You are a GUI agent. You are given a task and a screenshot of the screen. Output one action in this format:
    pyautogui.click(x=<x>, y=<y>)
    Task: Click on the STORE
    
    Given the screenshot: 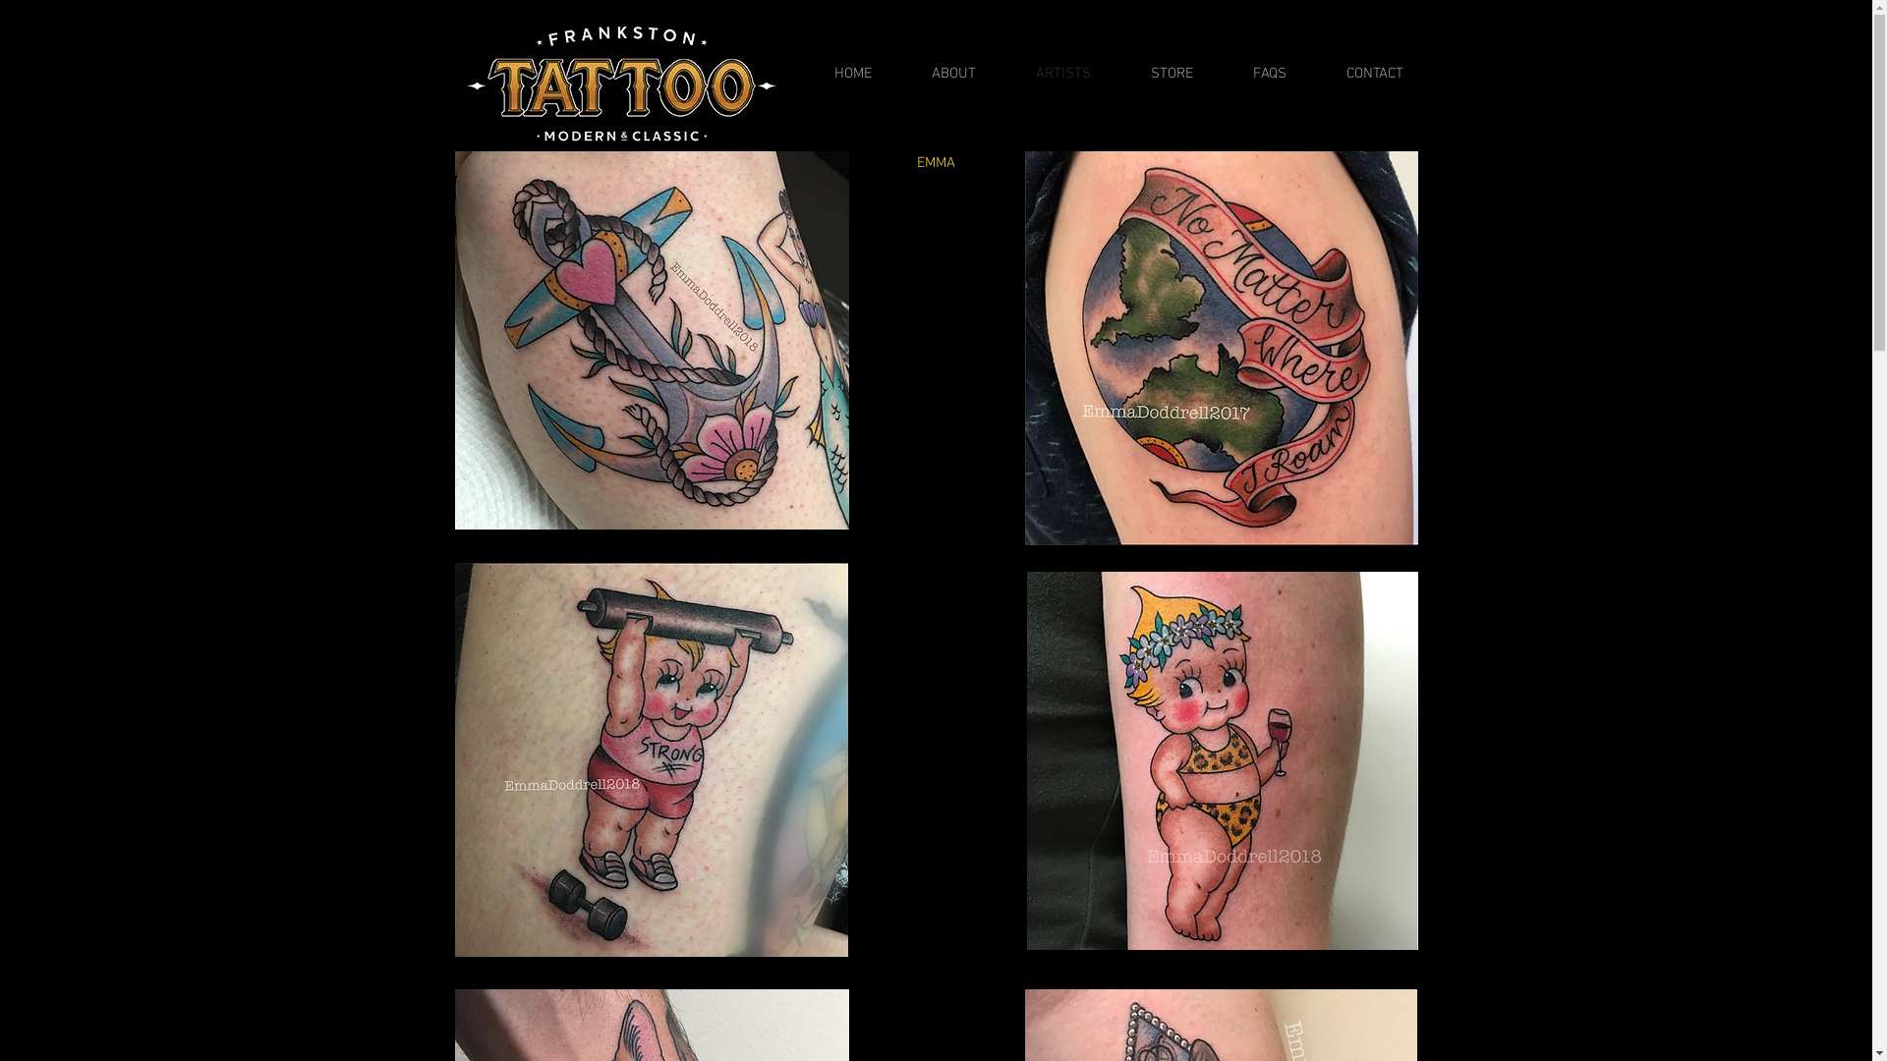 What is the action you would take?
    pyautogui.click(x=1156, y=74)
    